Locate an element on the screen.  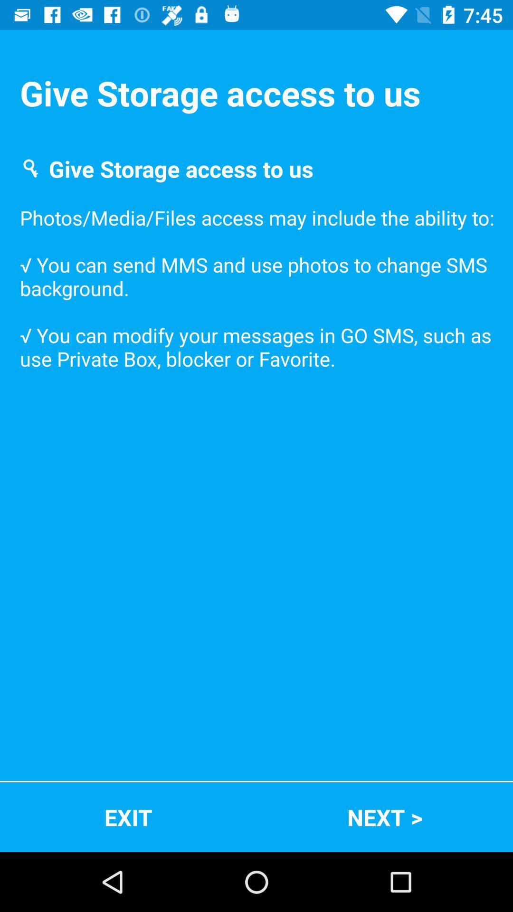
choose icon to the left of the next > is located at coordinates (128, 817).